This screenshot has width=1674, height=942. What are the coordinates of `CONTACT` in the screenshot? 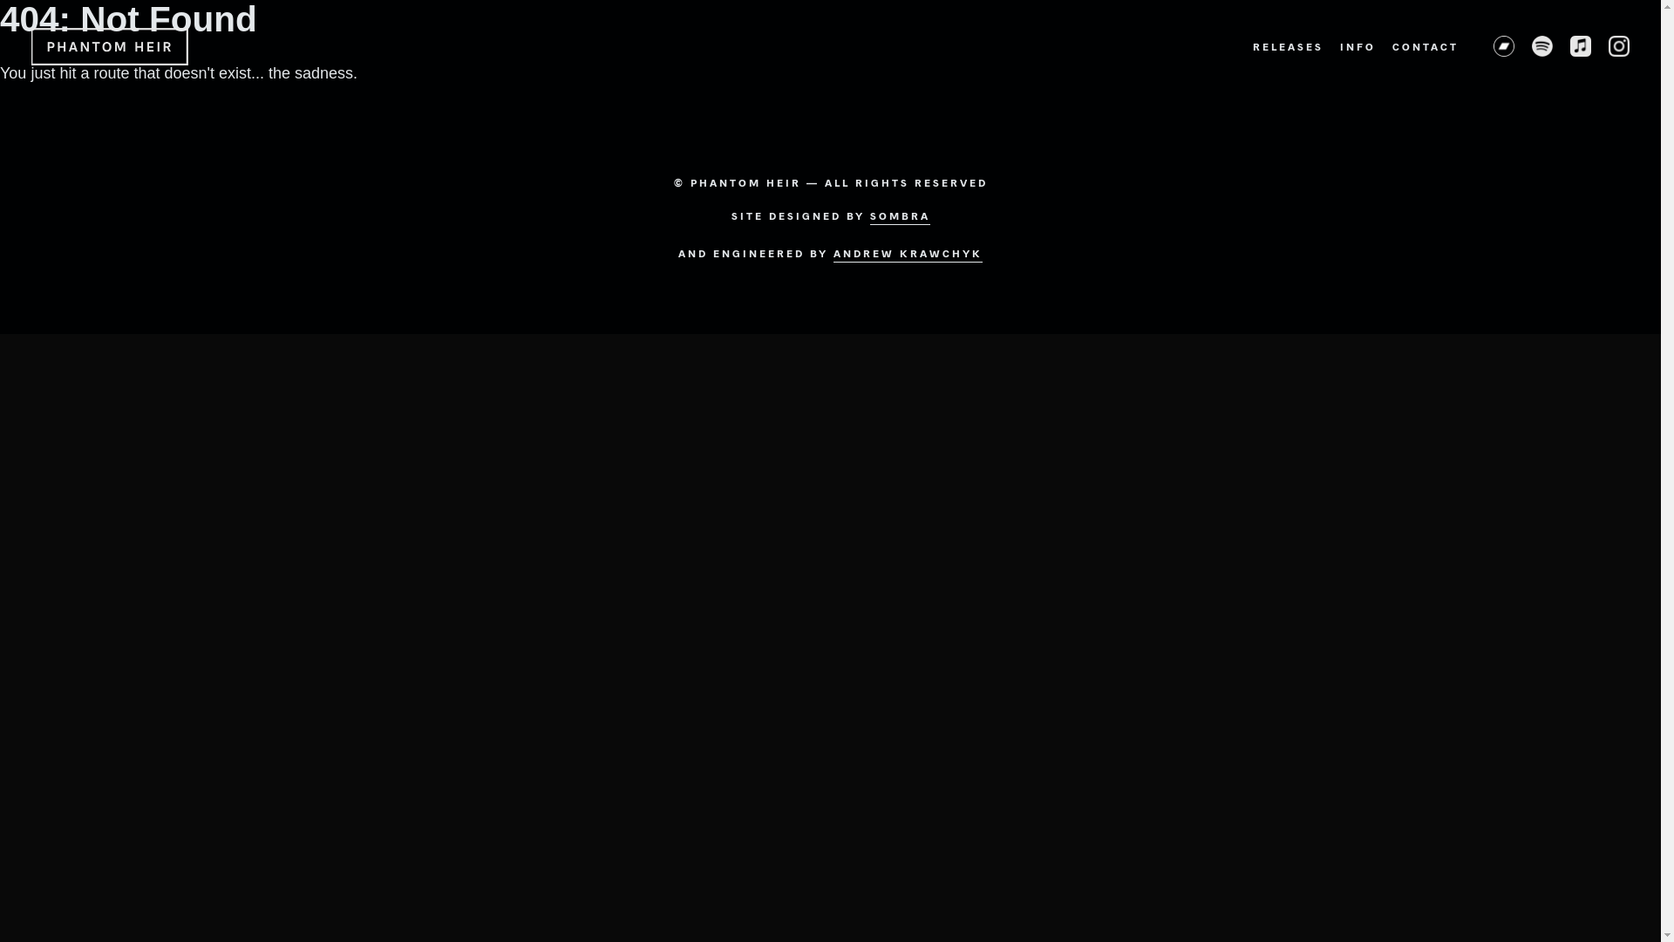 It's located at (1426, 46).